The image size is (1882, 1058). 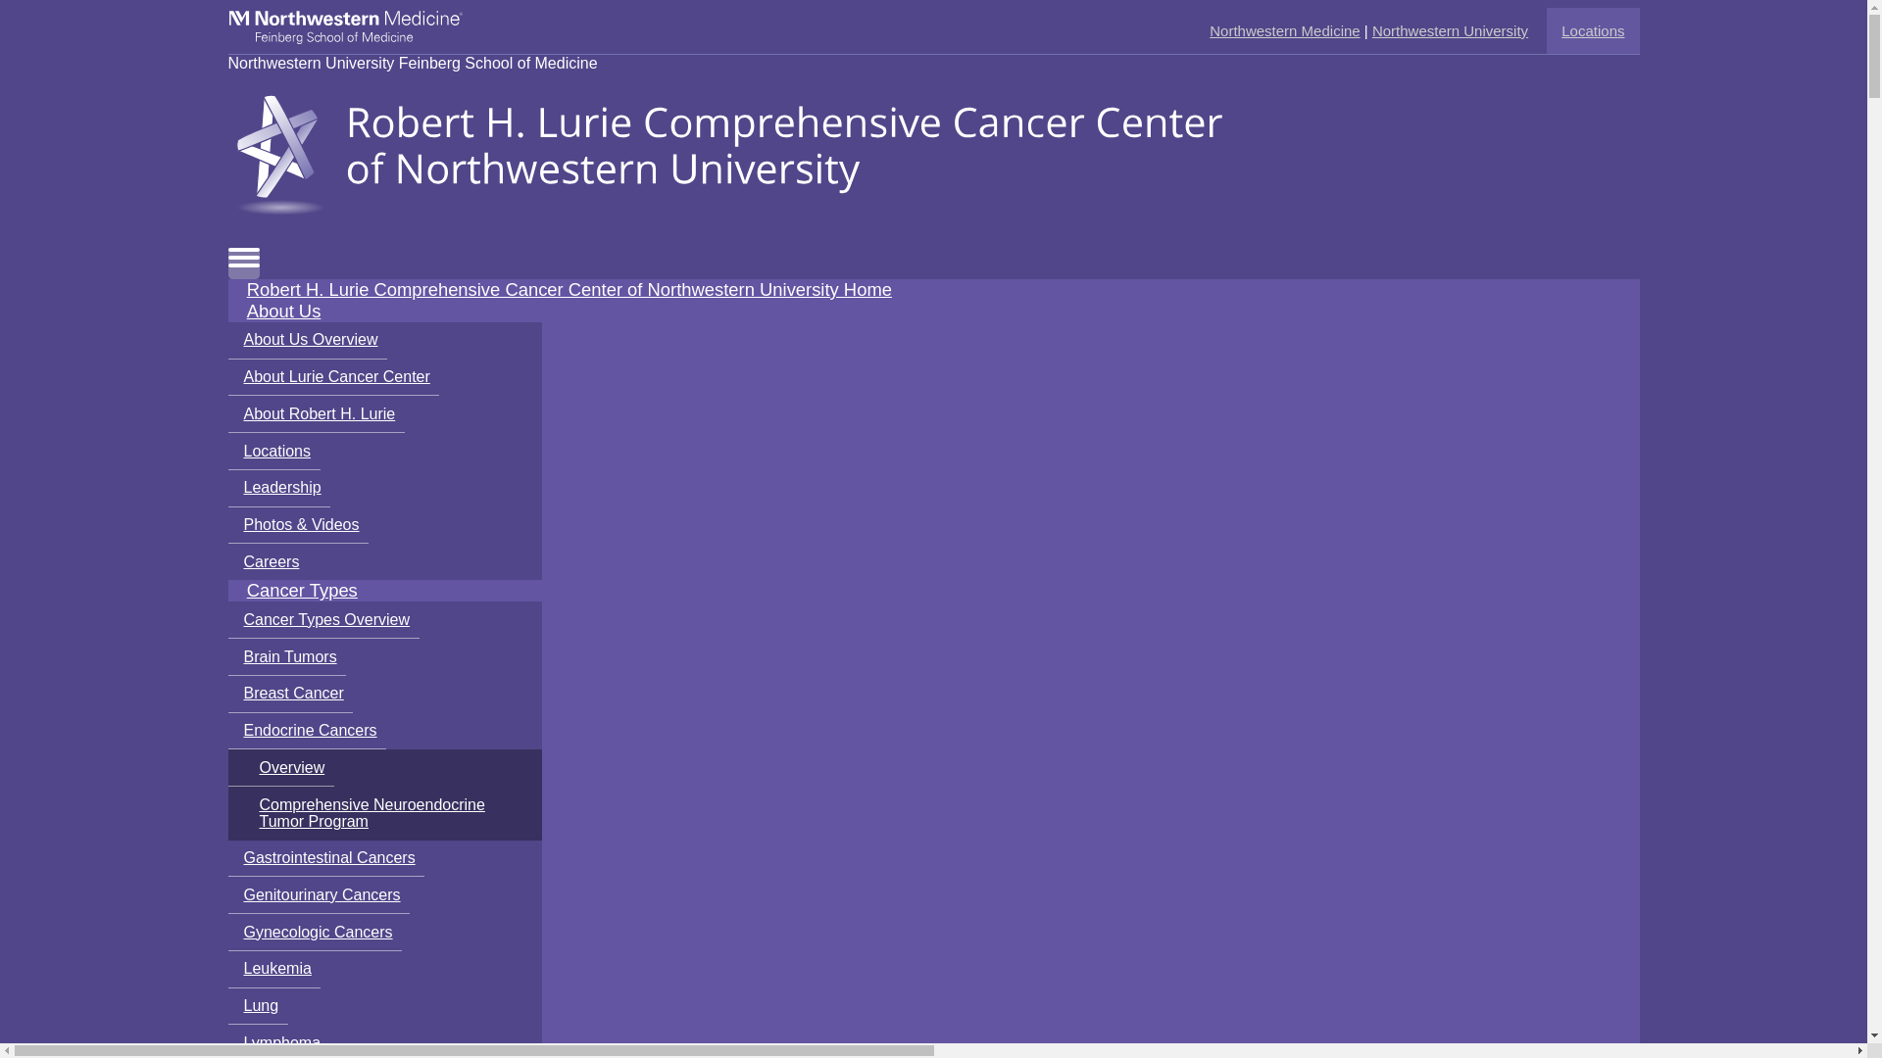 I want to click on Lymphoma, so click(x=278, y=1041).